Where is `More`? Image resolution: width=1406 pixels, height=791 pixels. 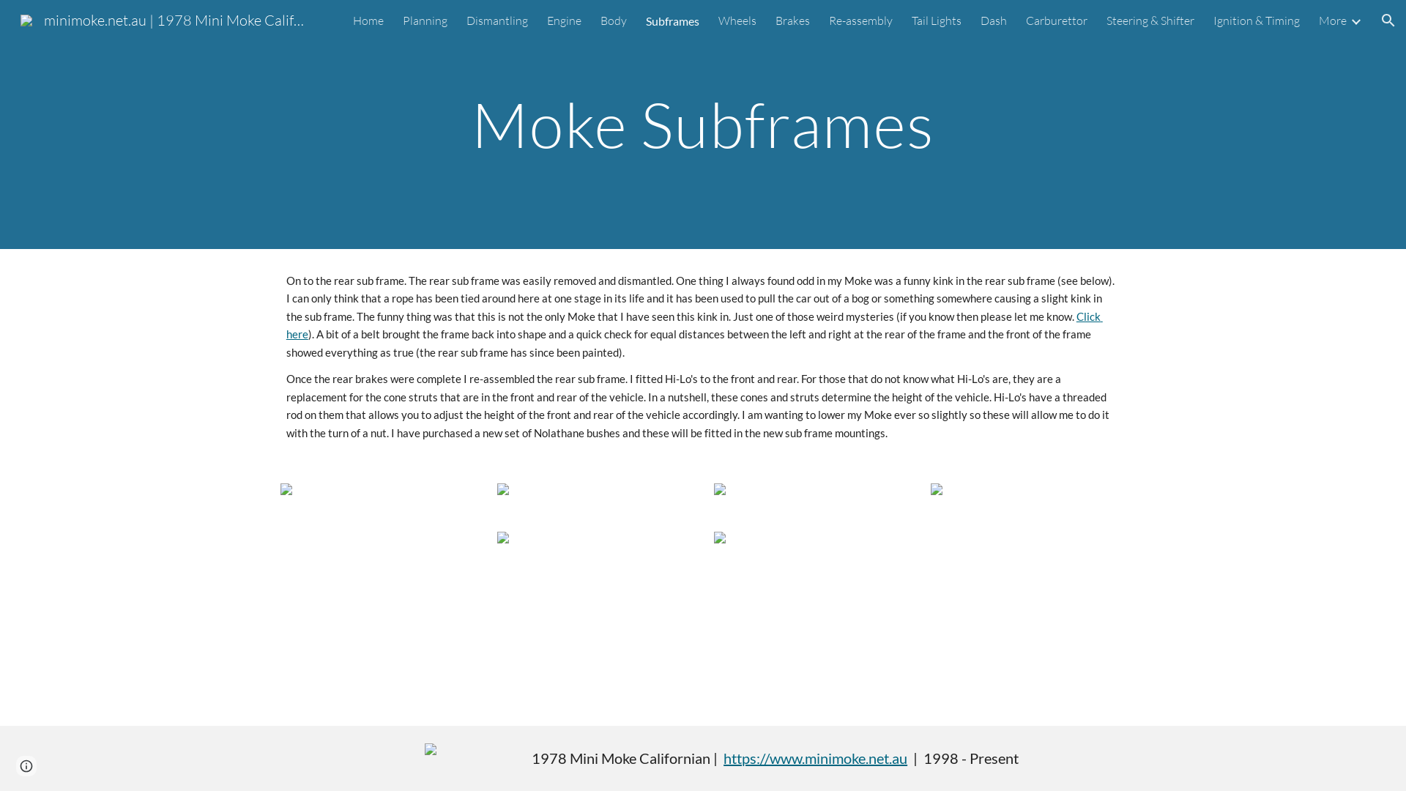 More is located at coordinates (1333, 21).